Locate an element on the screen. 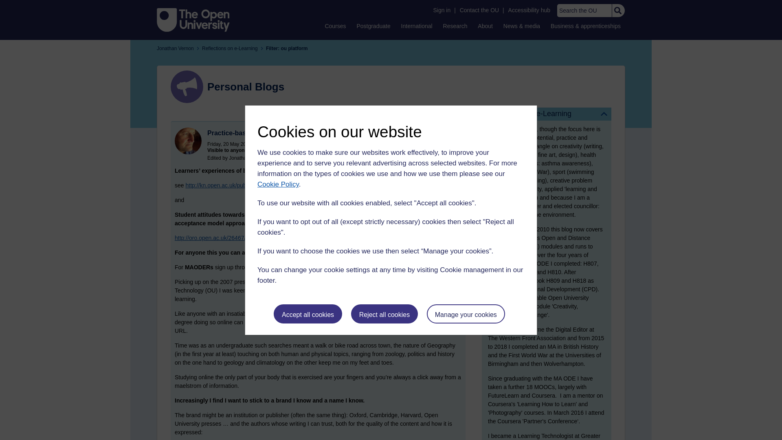  Postgraduate is located at coordinates (373, 26).